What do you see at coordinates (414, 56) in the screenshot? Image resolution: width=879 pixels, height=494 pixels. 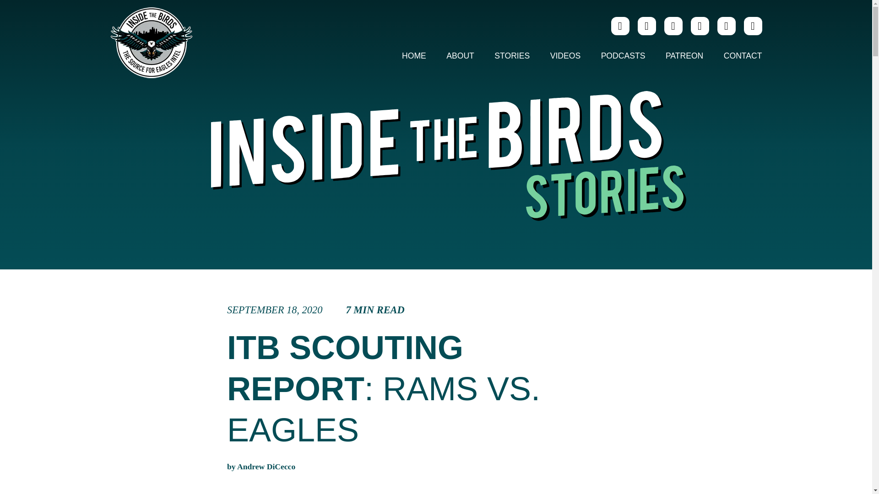 I see `HOME` at bounding box center [414, 56].